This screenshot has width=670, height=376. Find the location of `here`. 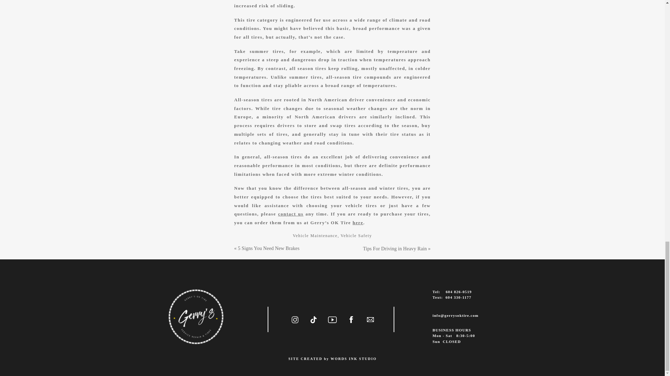

here is located at coordinates (357, 222).